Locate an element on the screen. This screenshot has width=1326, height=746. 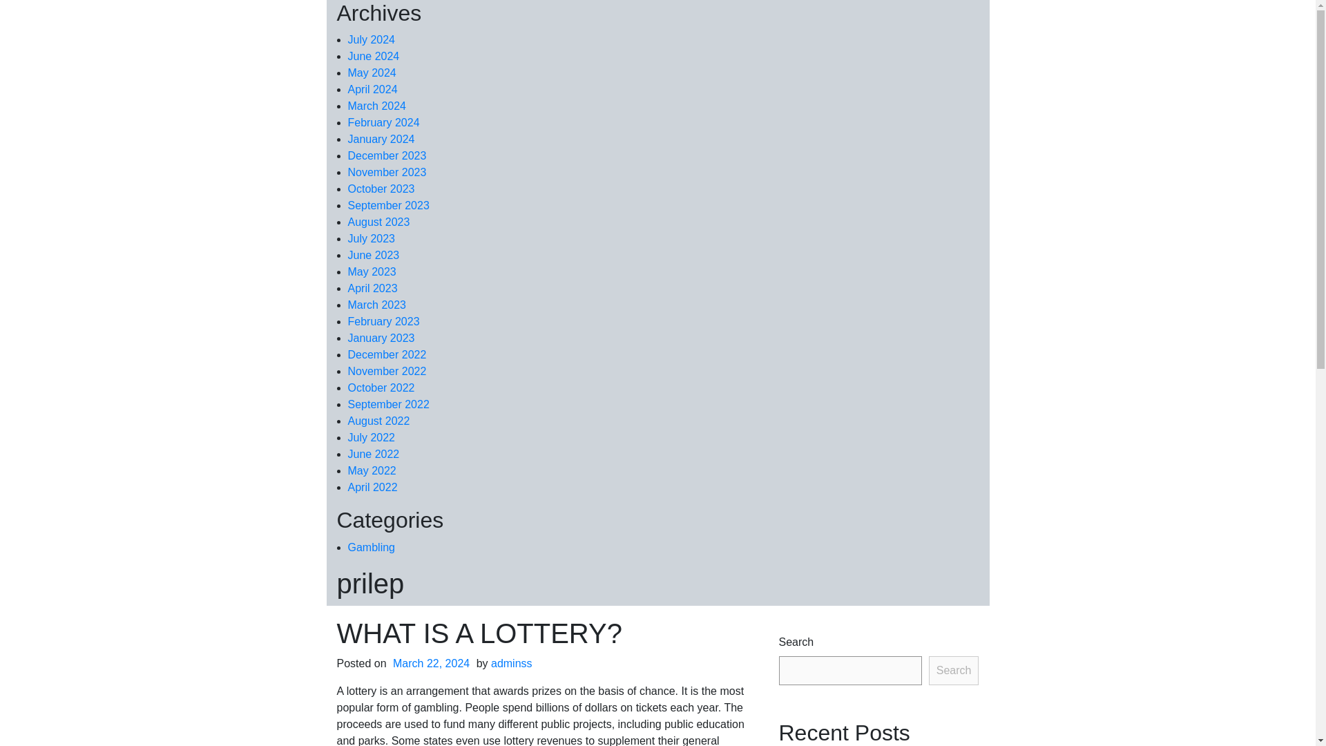
December 2022 is located at coordinates (387, 354).